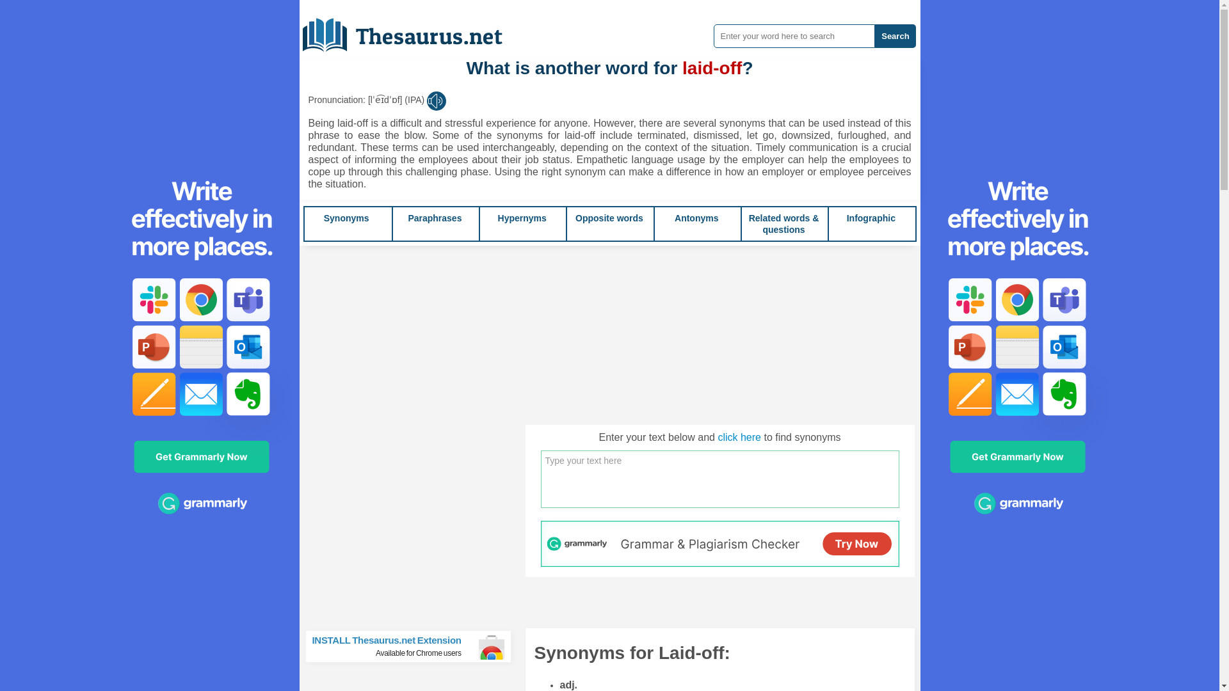 The width and height of the screenshot is (1229, 691). I want to click on Synonyms, so click(871, 218).